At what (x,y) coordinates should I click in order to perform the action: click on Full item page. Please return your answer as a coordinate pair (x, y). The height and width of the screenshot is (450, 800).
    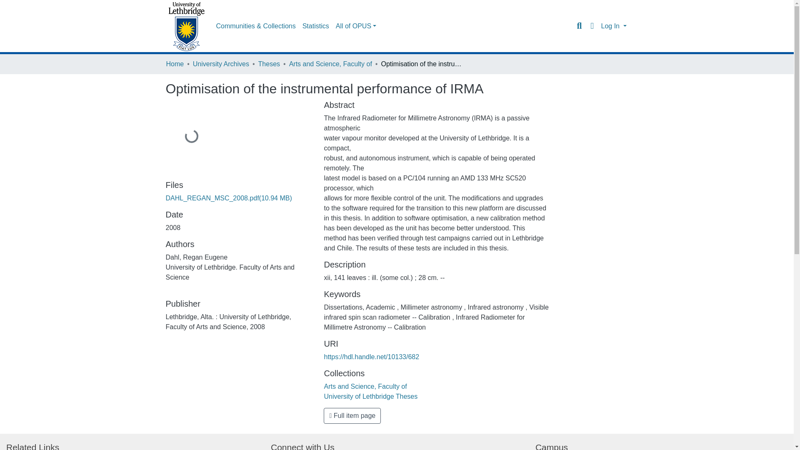
    Looking at the image, I should click on (352, 416).